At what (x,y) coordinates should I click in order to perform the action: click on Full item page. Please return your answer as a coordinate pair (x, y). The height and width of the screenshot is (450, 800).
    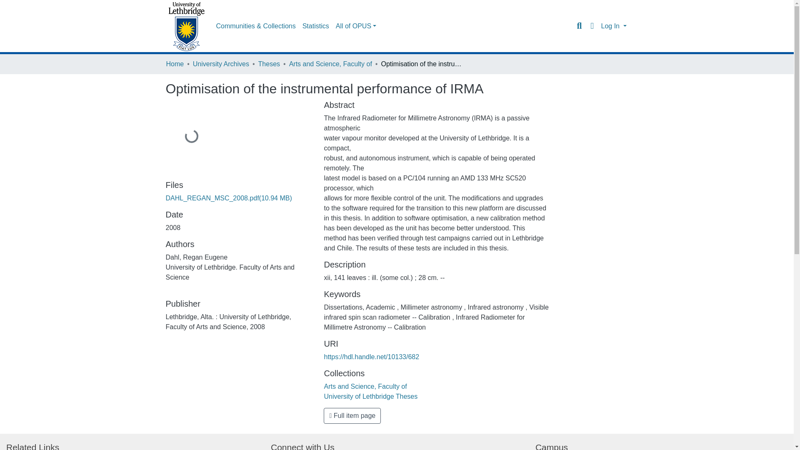
    Looking at the image, I should click on (352, 416).